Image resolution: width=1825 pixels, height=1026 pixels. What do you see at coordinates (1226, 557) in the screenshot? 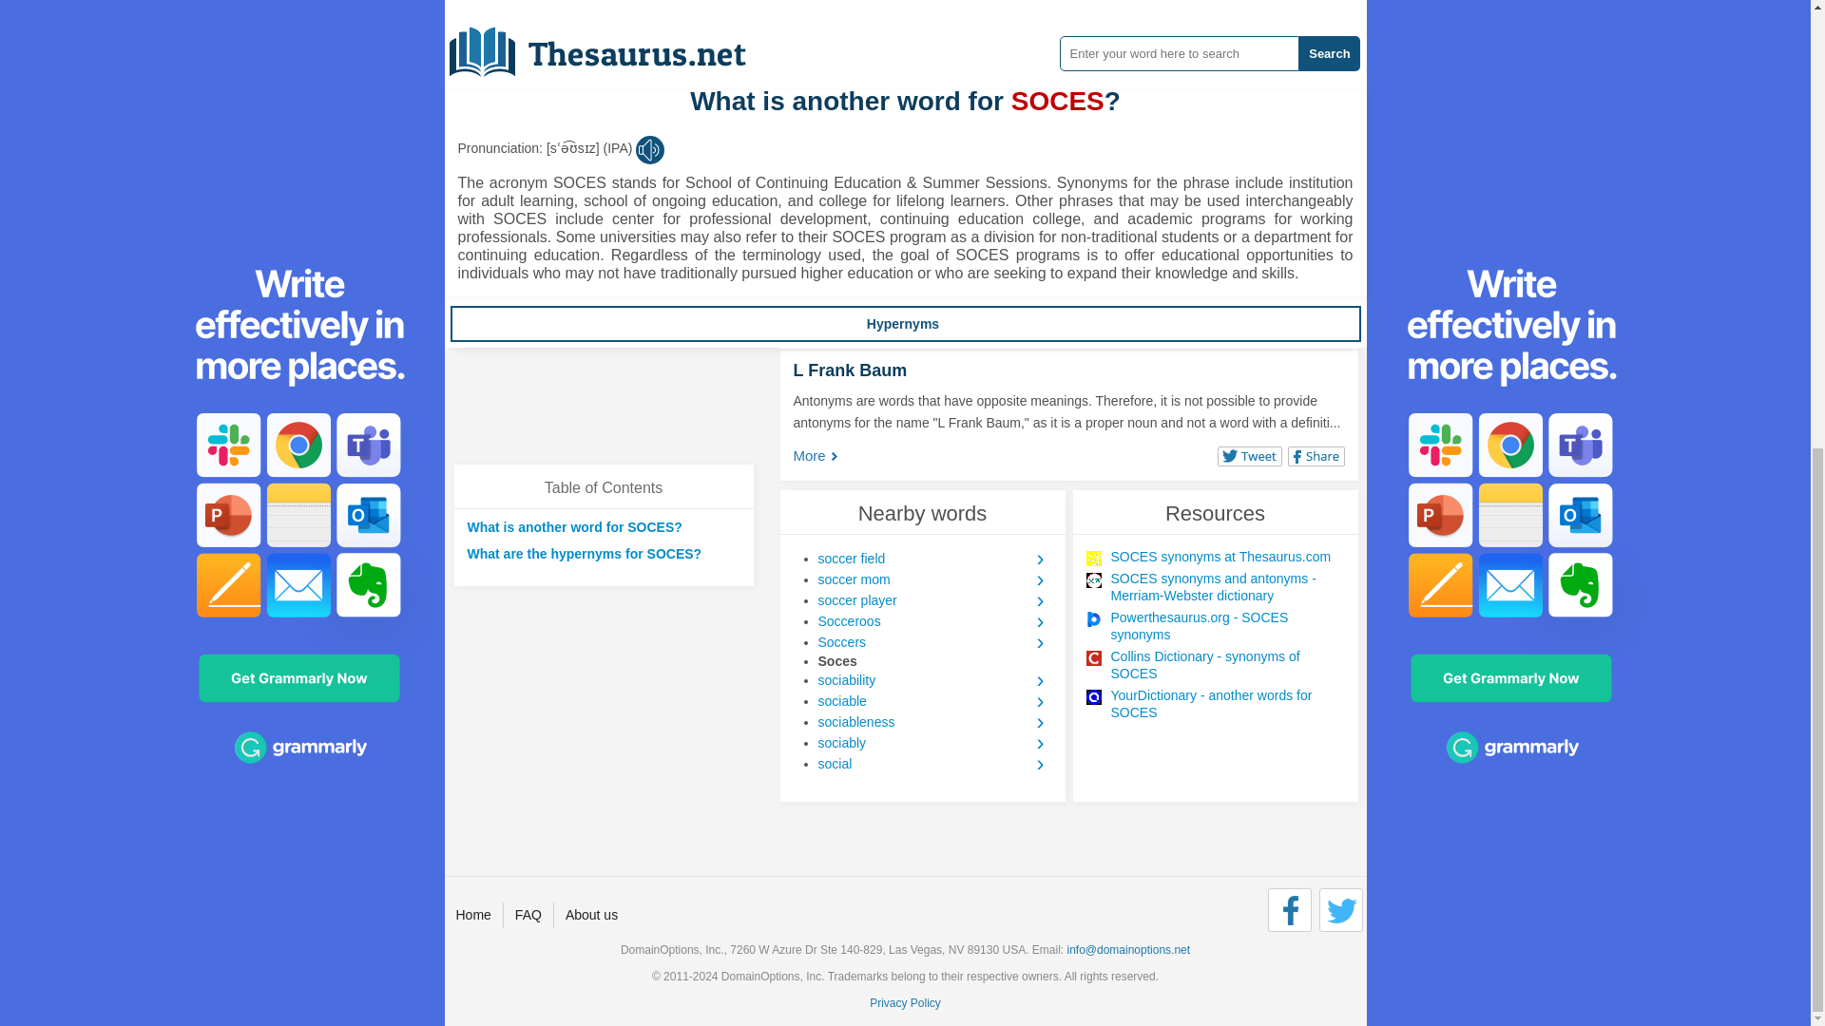
I see `SOCES synonyms at Thesaurus.com` at bounding box center [1226, 557].